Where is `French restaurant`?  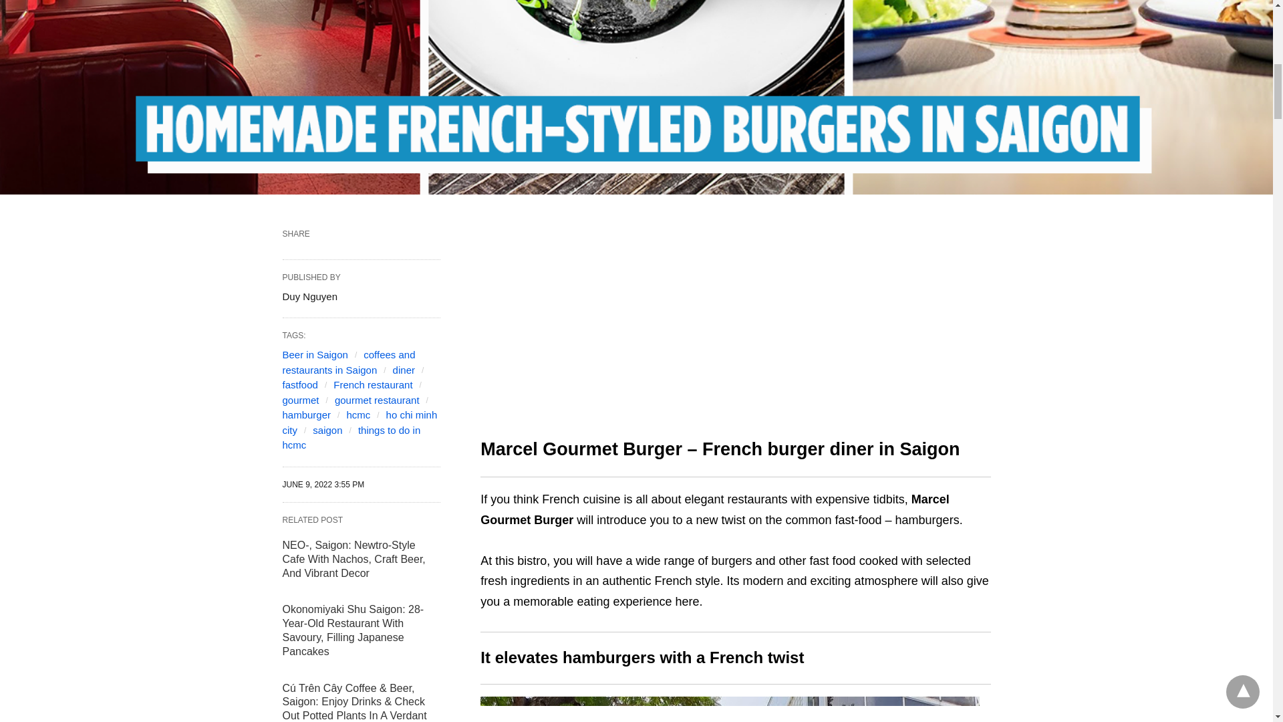 French restaurant is located at coordinates (373, 385).